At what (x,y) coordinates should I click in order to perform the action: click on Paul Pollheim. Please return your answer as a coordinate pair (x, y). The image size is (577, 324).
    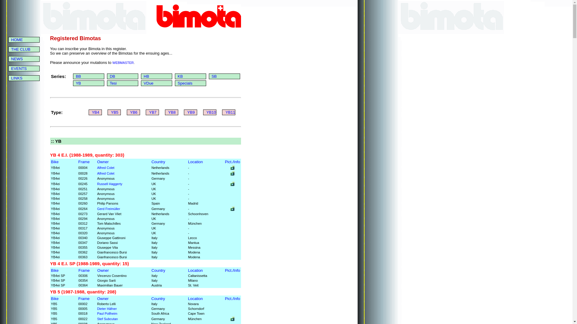
    Looking at the image, I should click on (107, 313).